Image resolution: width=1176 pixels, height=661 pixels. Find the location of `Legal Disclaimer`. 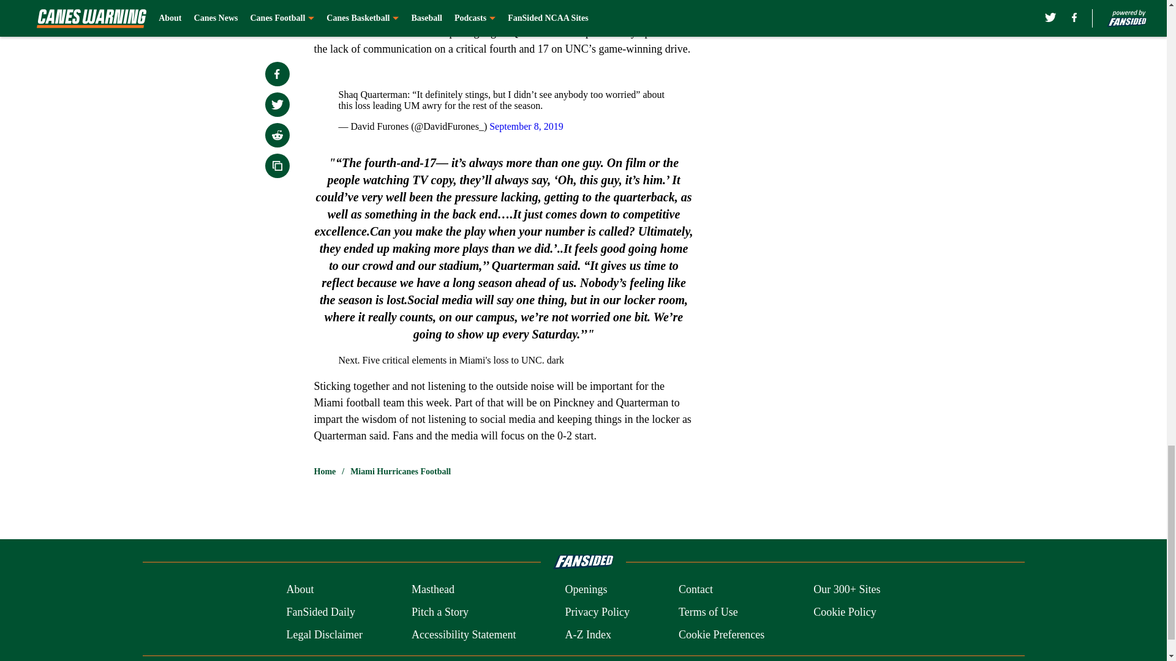

Legal Disclaimer is located at coordinates (323, 634).